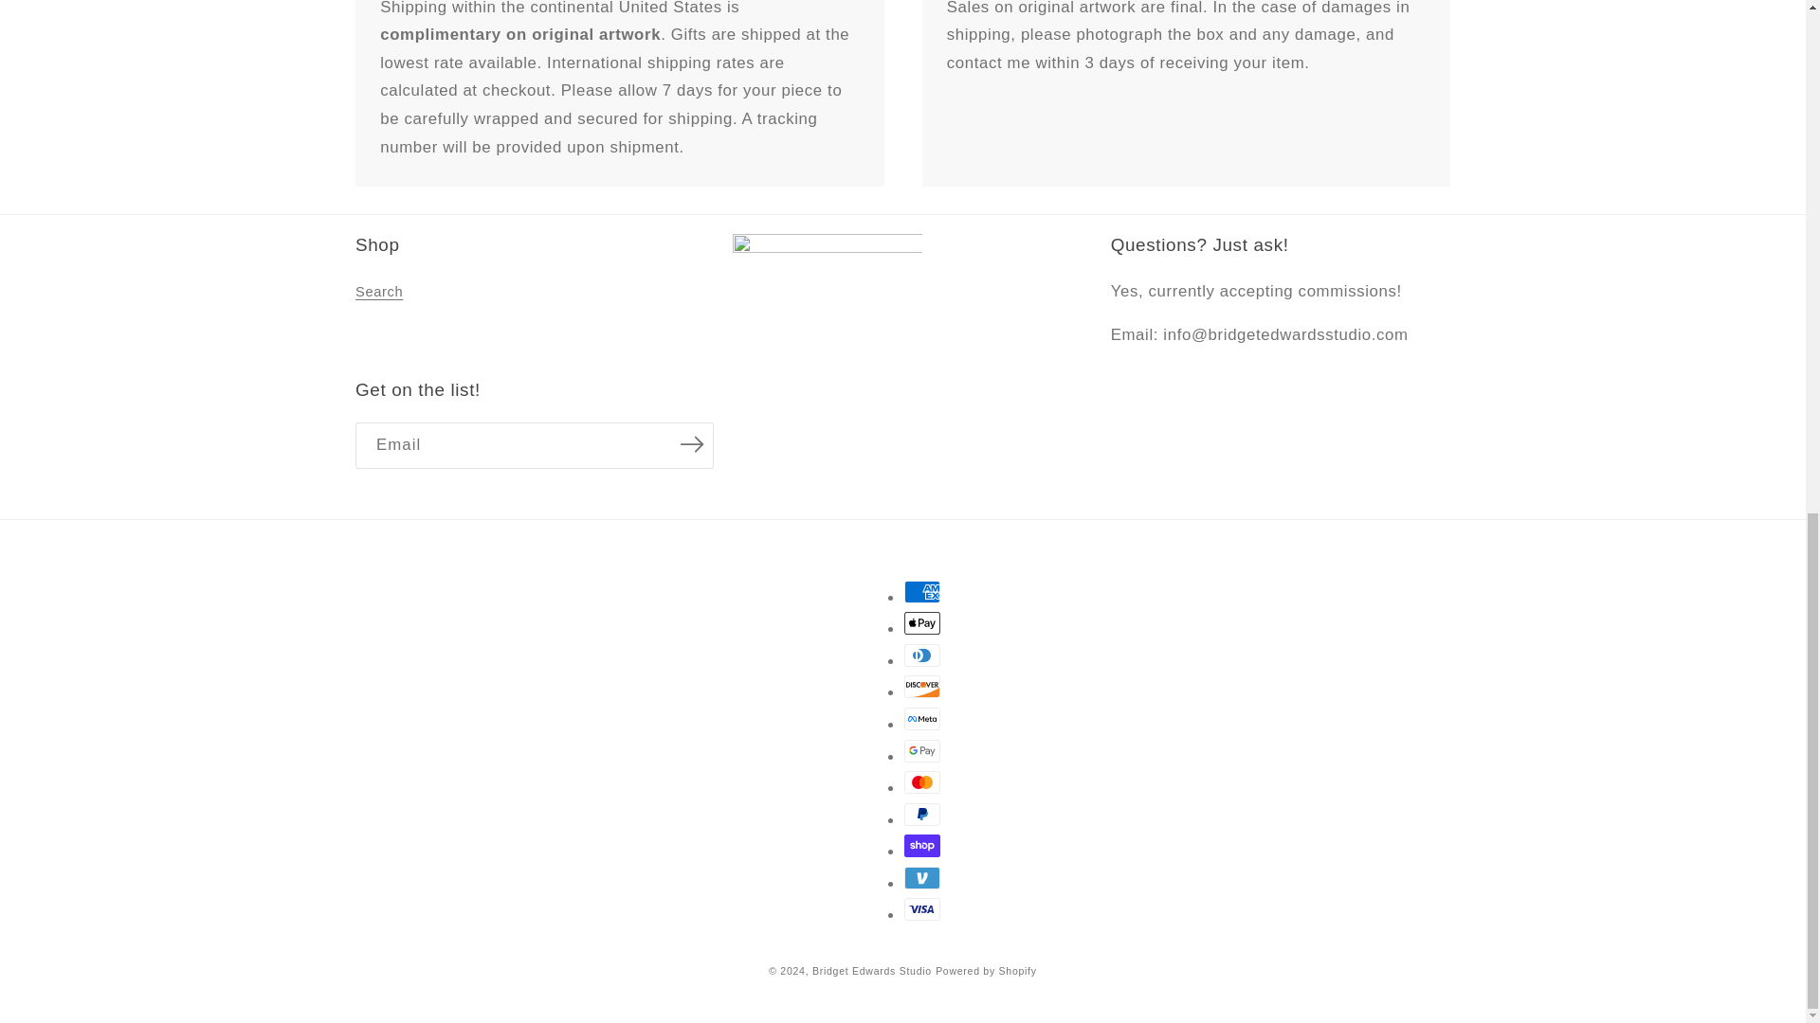  Describe the element at coordinates (922, 719) in the screenshot. I see `Meta Pay` at that location.